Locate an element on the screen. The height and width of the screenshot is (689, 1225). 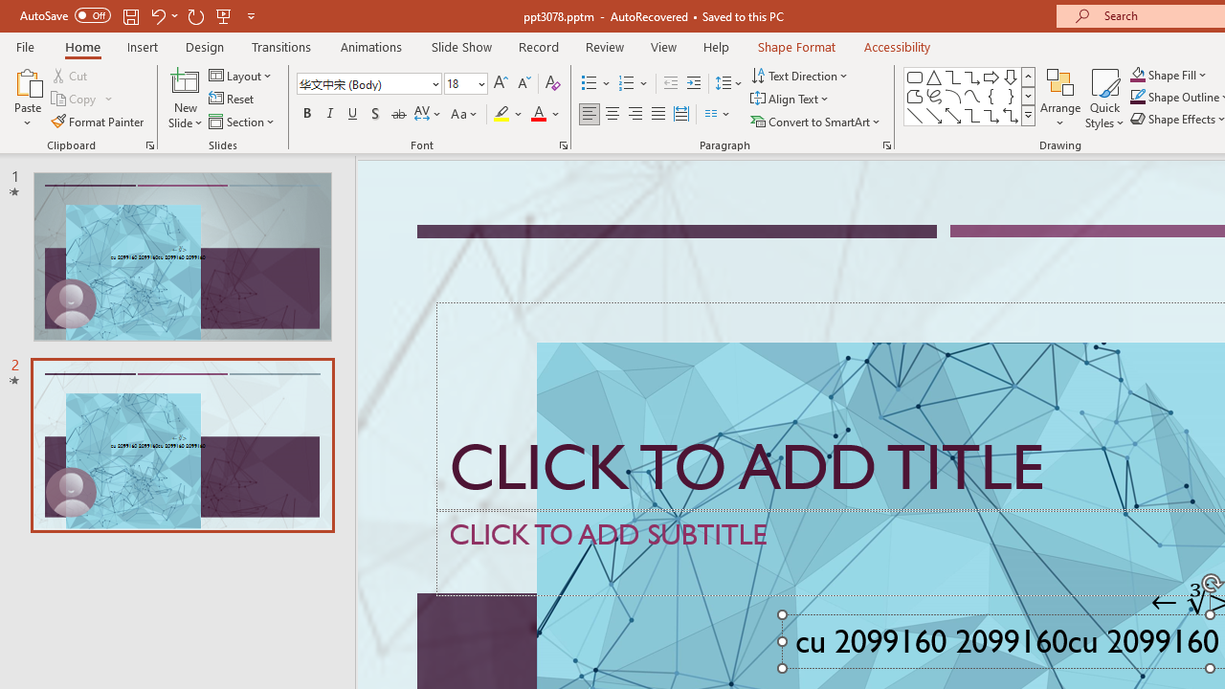
Shape Fill Dark Green, Accent 2 is located at coordinates (1137, 75).